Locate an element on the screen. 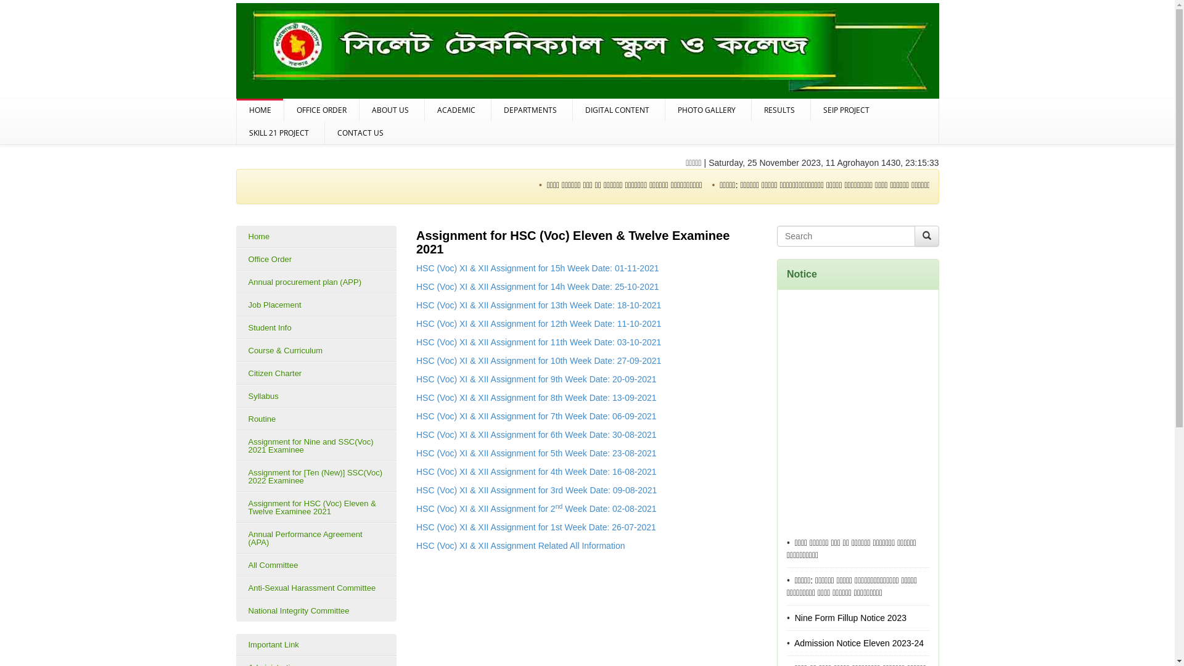  ACADEMIC is located at coordinates (458, 110).